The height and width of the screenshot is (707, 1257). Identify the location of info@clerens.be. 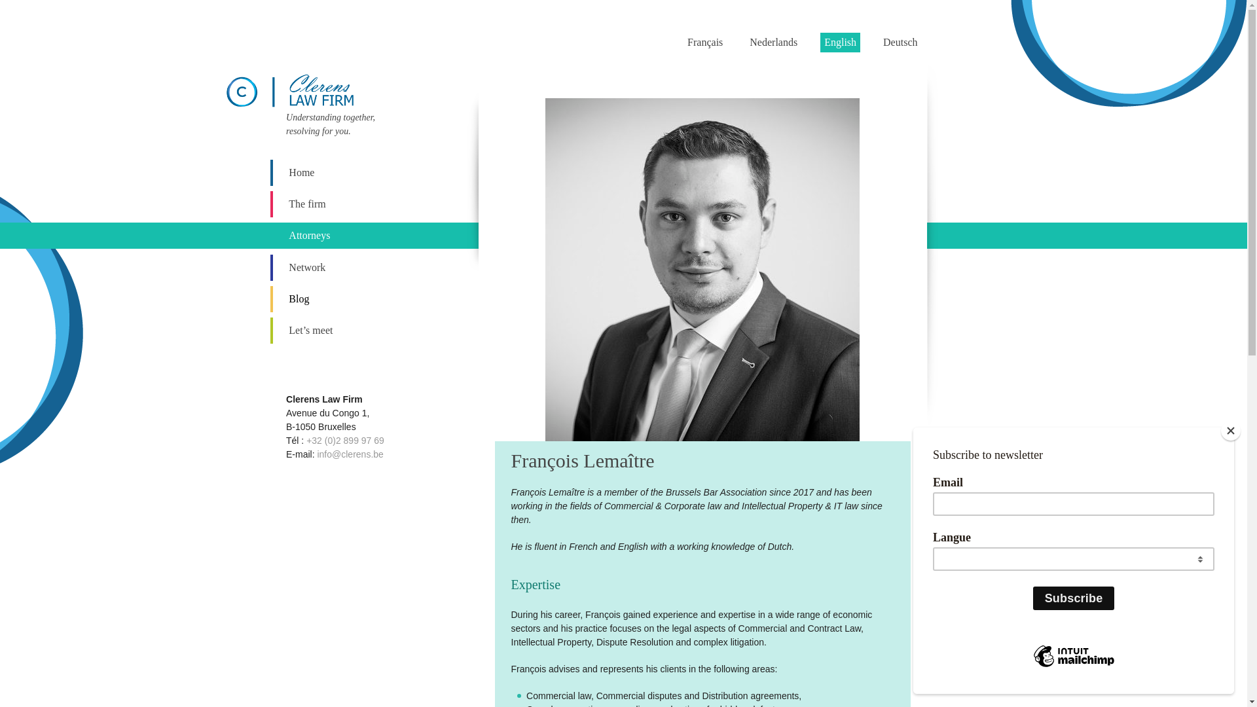
(350, 454).